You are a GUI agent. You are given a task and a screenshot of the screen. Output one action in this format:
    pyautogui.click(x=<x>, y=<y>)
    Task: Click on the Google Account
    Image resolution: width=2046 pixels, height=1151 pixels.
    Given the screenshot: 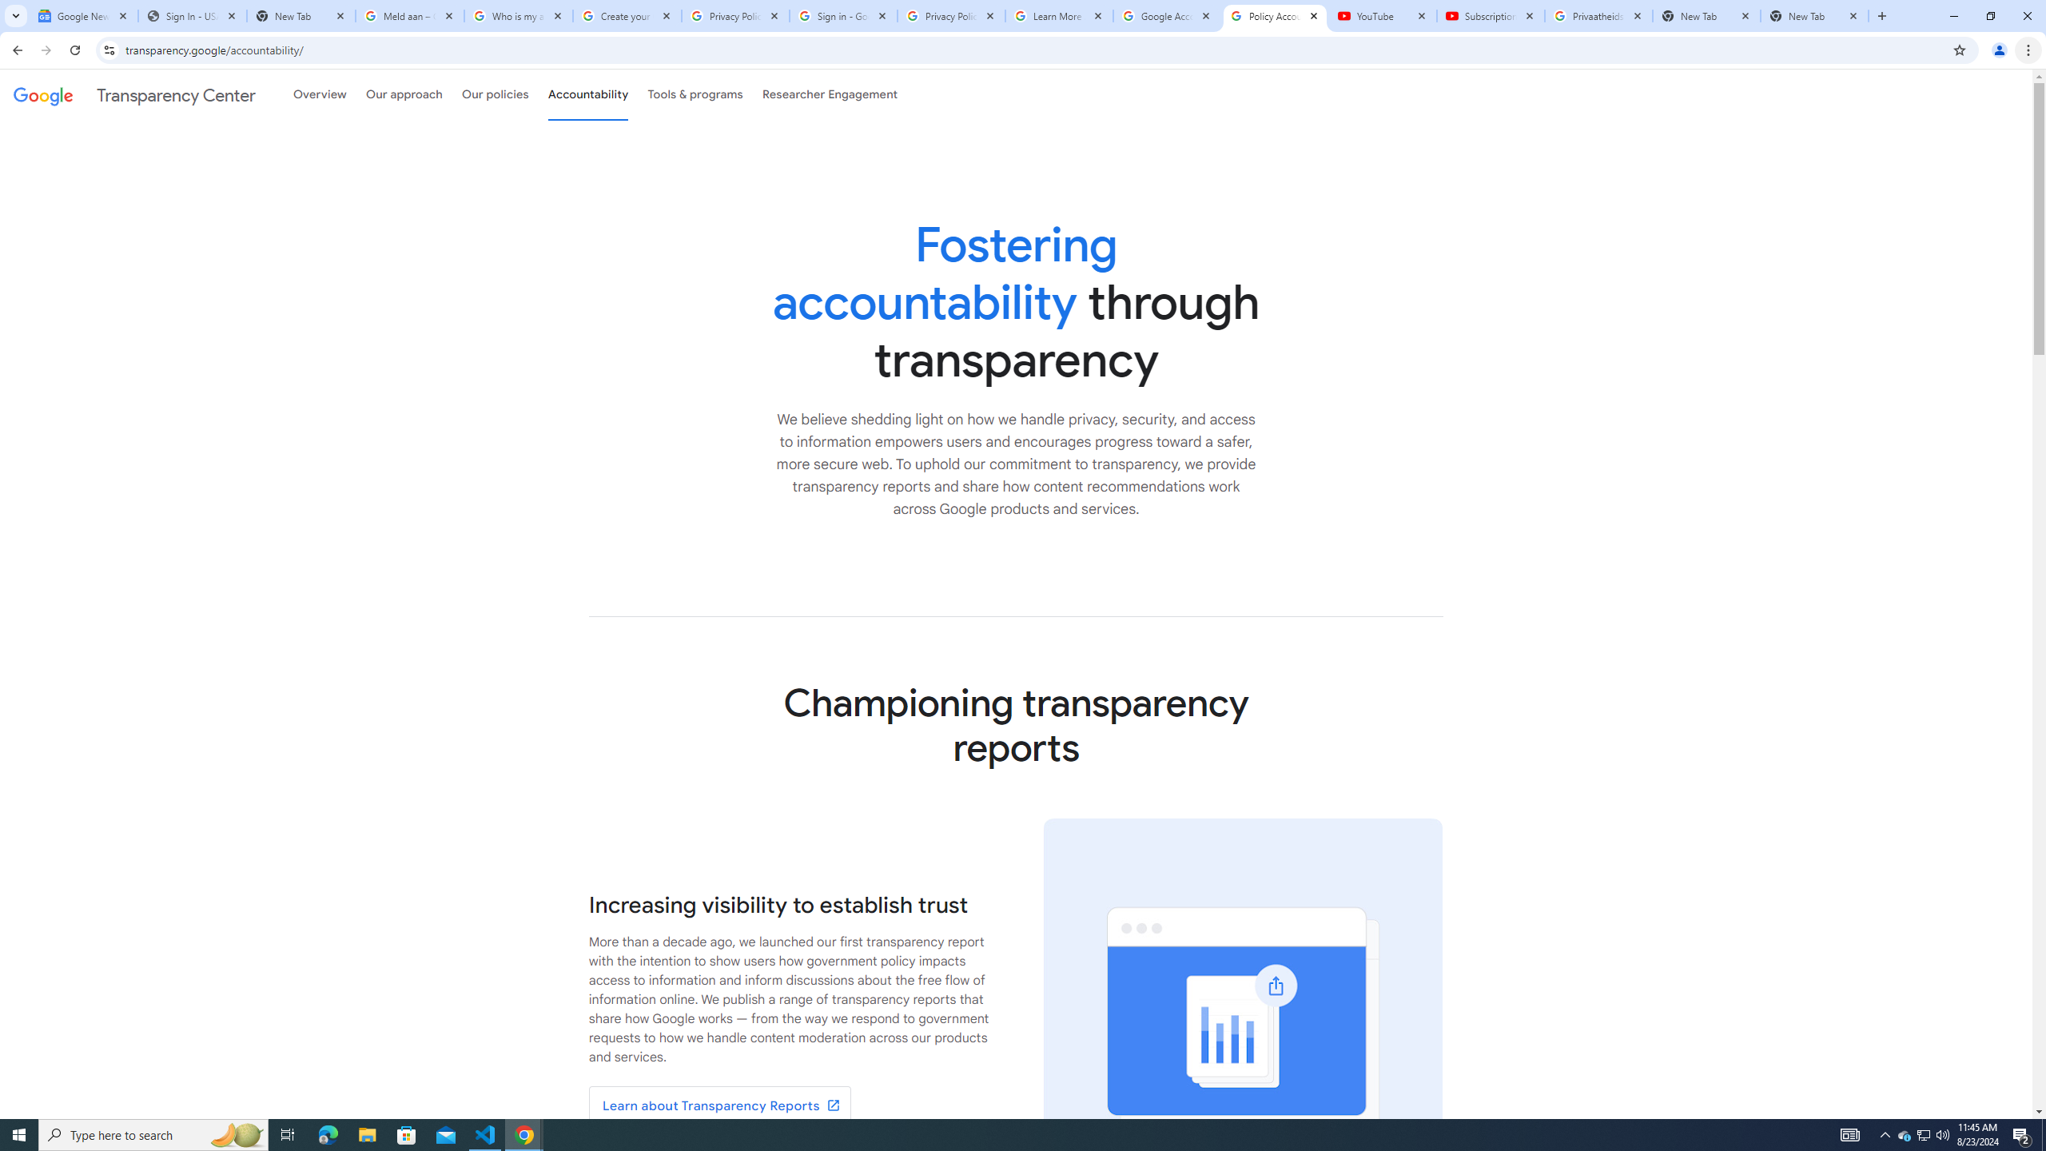 What is the action you would take?
    pyautogui.click(x=1167, y=16)
    